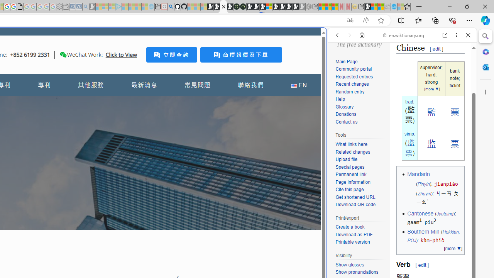  I want to click on Wallet - Sleeping, so click(66, 7).